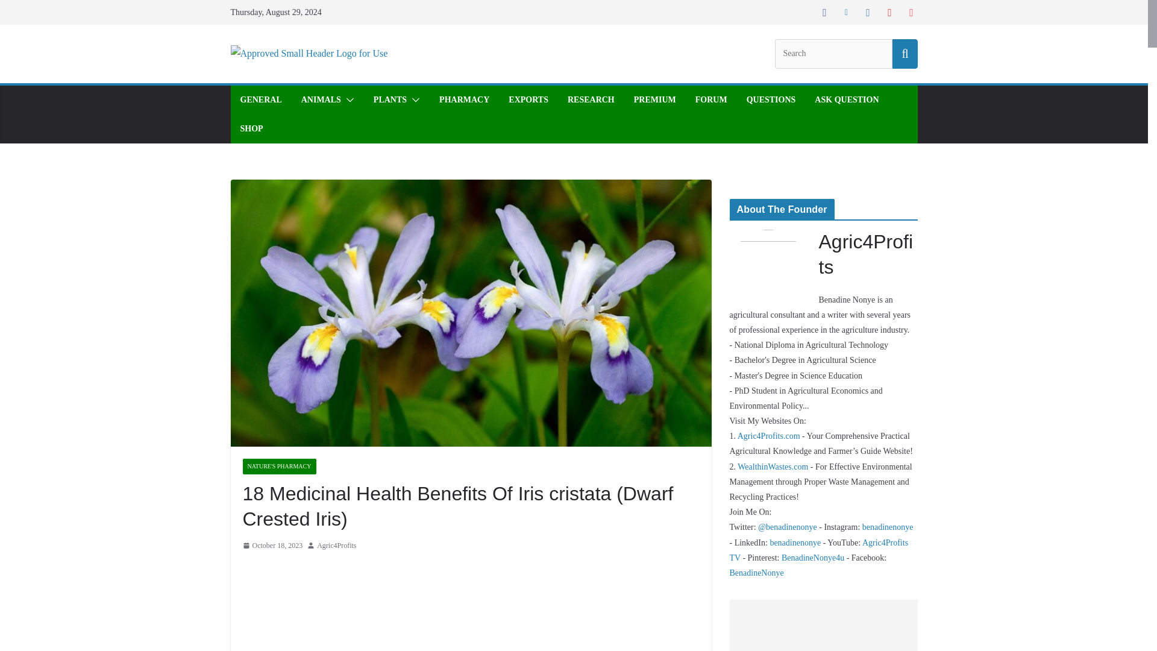  What do you see at coordinates (321, 100) in the screenshot?
I see `ANIMALS` at bounding box center [321, 100].